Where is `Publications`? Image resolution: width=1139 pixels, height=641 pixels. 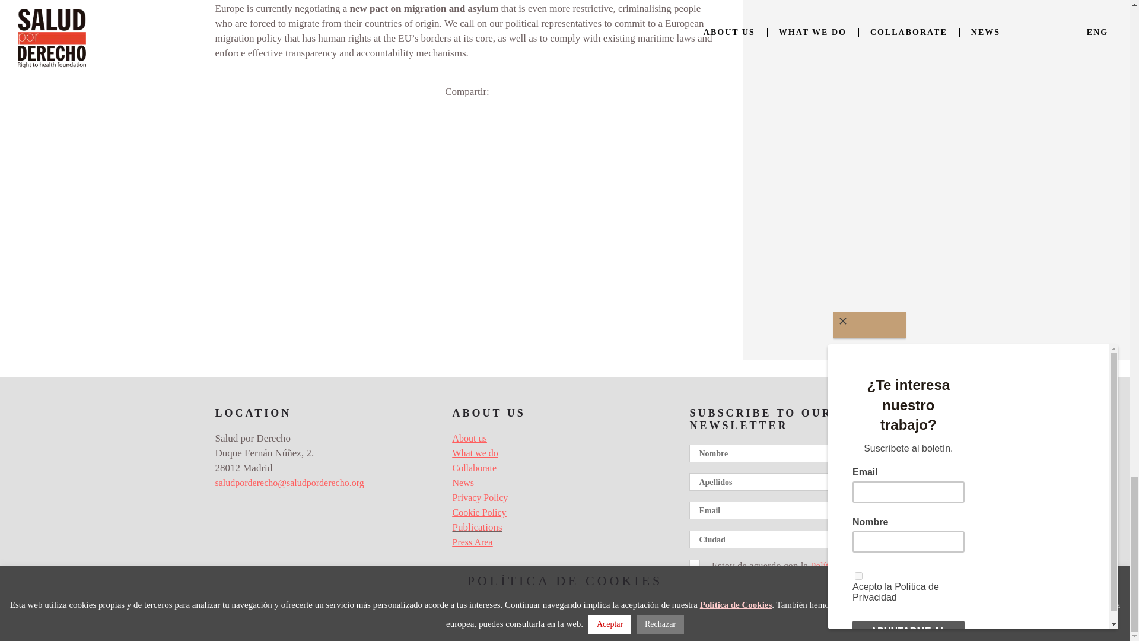 Publications is located at coordinates (477, 527).